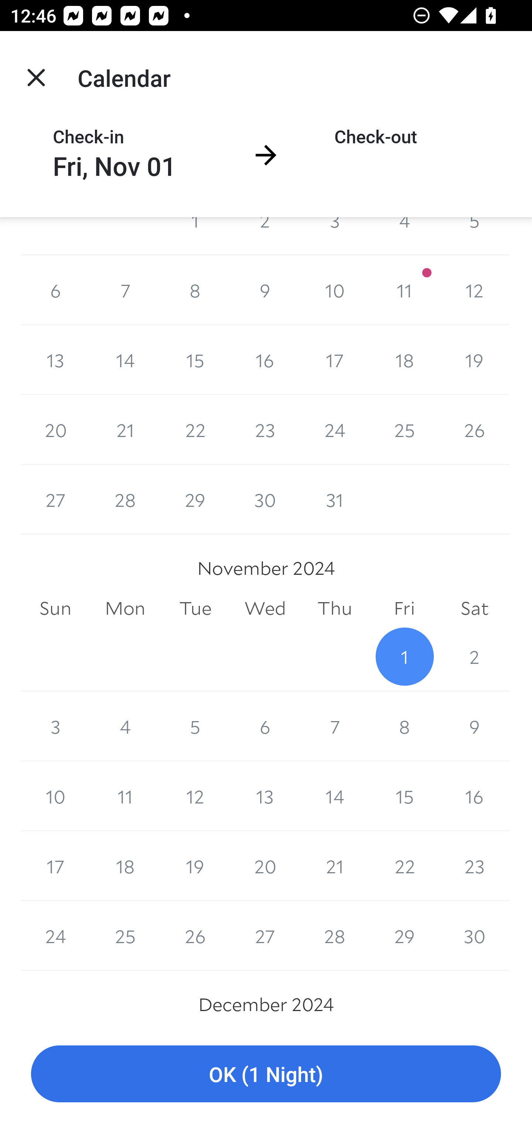 Image resolution: width=532 pixels, height=1123 pixels. What do you see at coordinates (265, 360) in the screenshot?
I see `16 16 October 2024` at bounding box center [265, 360].